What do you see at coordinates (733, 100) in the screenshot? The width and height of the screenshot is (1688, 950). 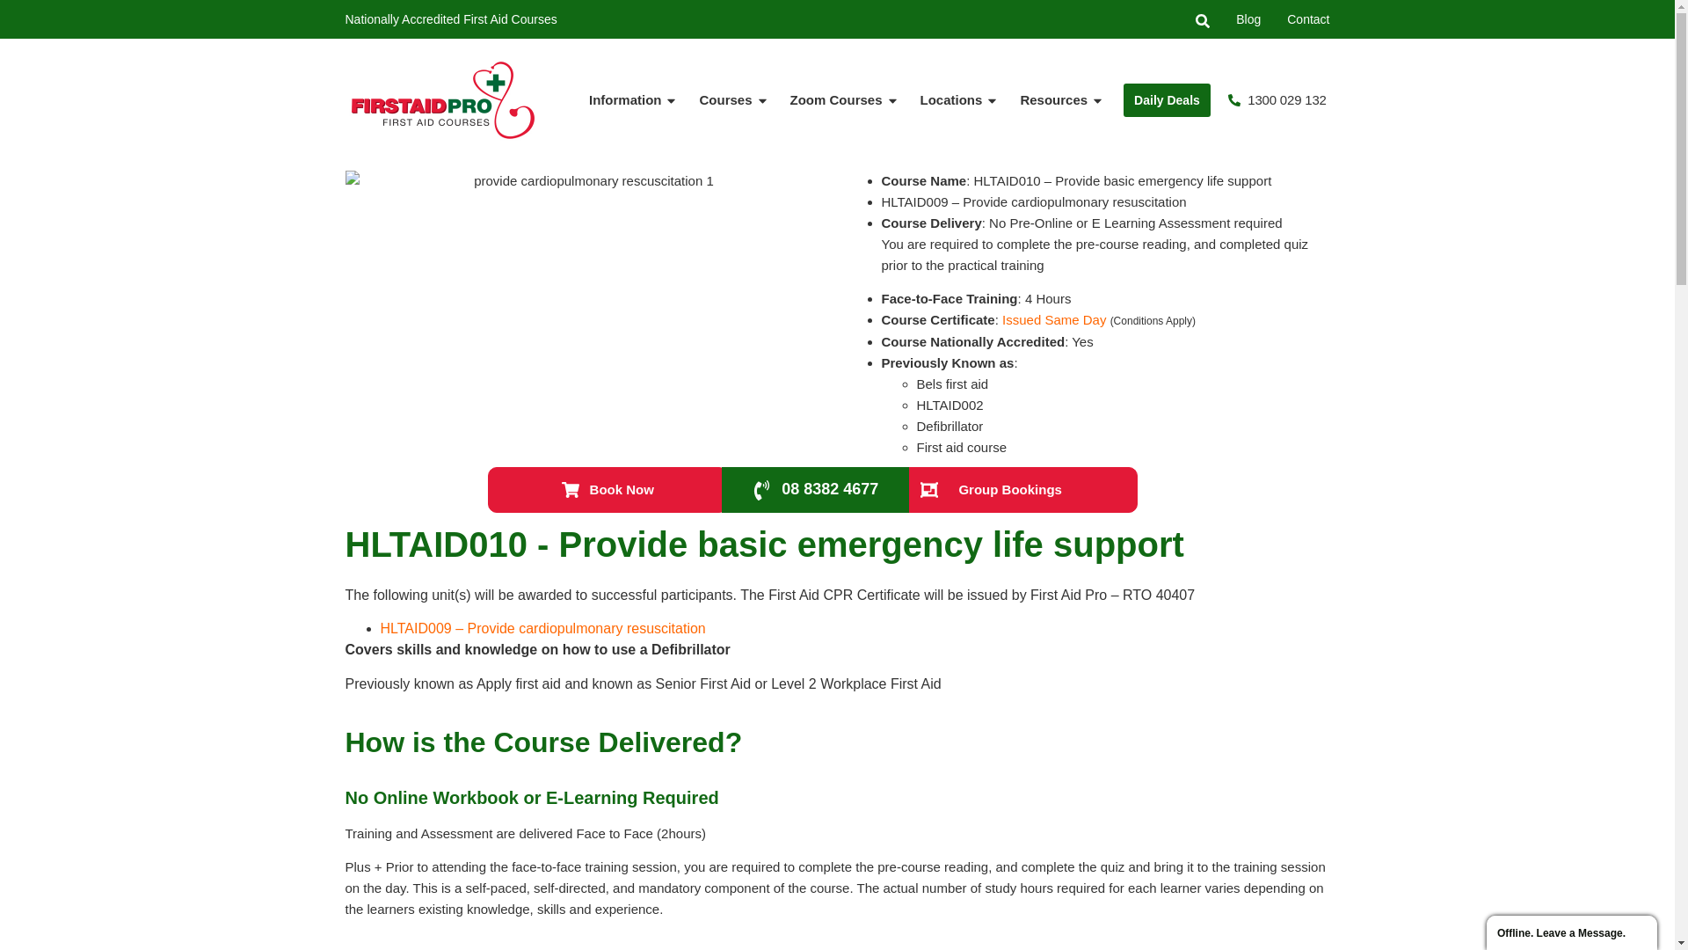 I see `Courses` at bounding box center [733, 100].